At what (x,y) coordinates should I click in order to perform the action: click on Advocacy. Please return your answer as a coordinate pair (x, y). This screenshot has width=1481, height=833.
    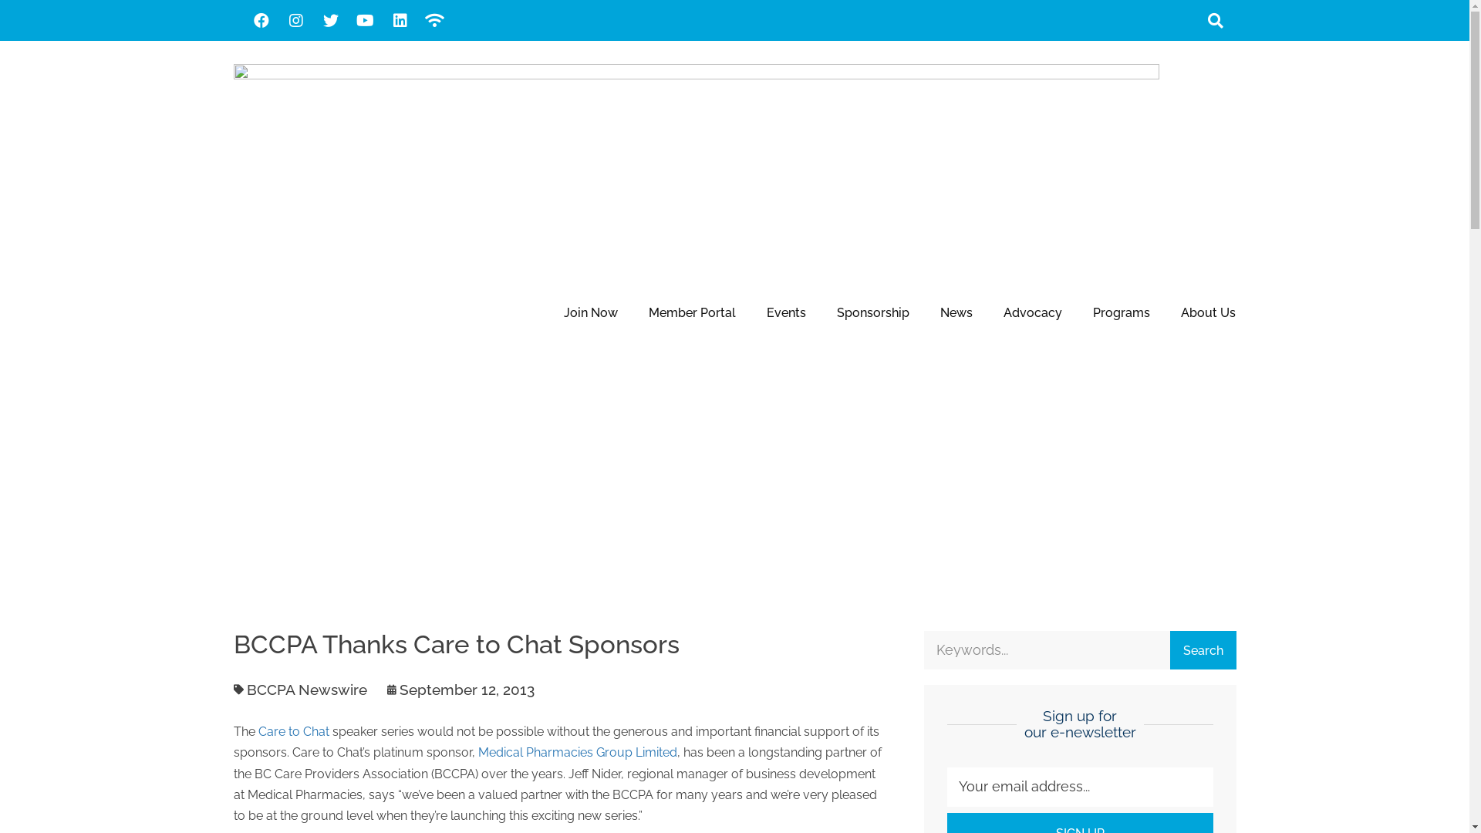
    Looking at the image, I should click on (1033, 313).